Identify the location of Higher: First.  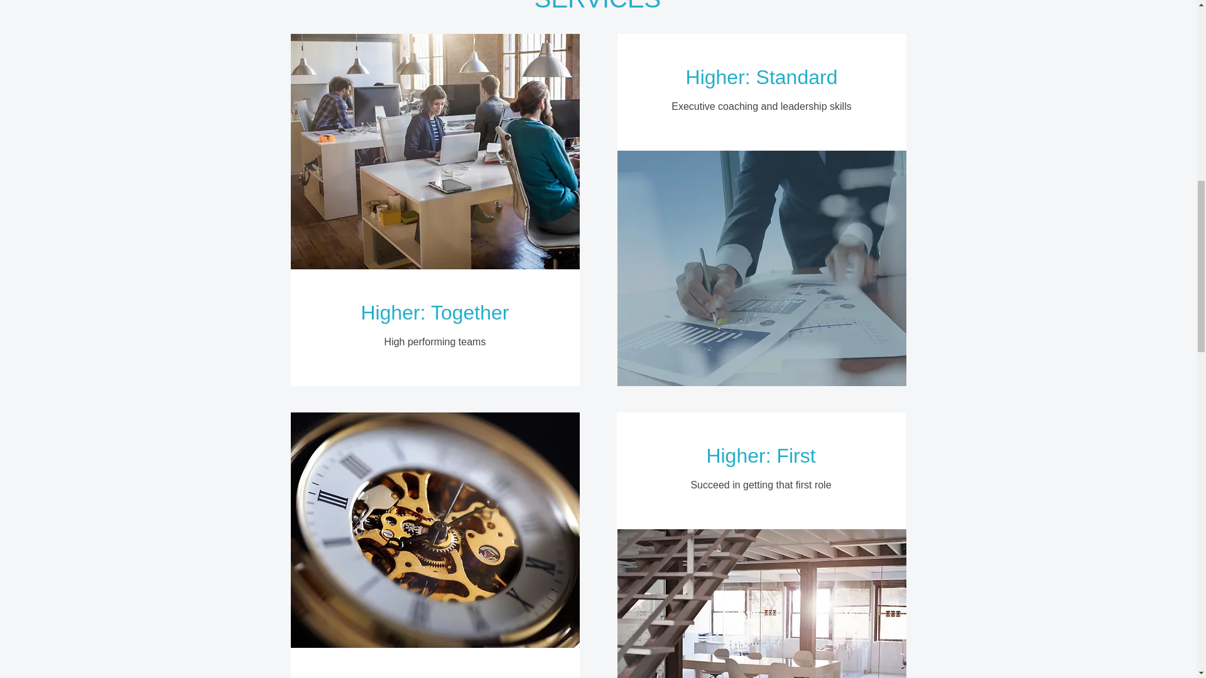
(760, 456).